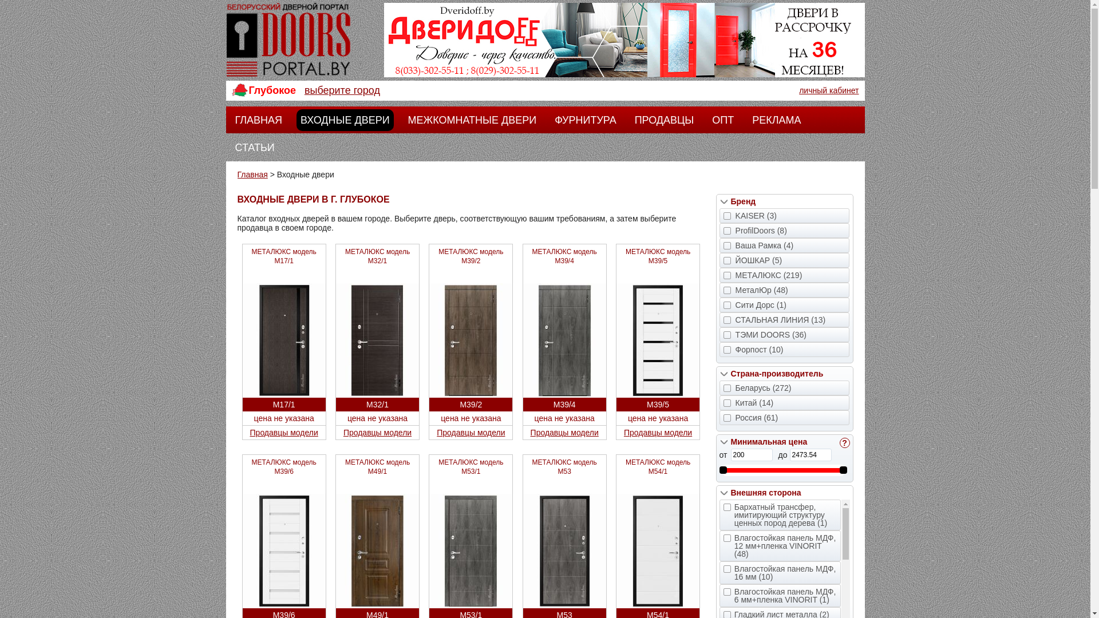 The image size is (1099, 618). I want to click on KAISER (3), so click(785, 216).